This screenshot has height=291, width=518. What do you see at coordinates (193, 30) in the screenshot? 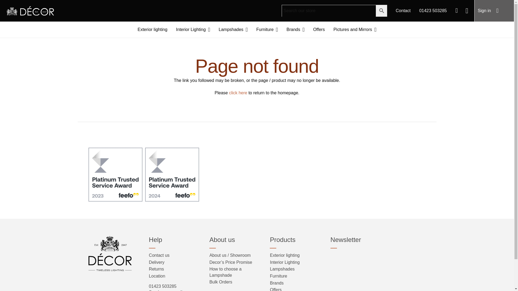
I see `Interior Lighting` at bounding box center [193, 30].